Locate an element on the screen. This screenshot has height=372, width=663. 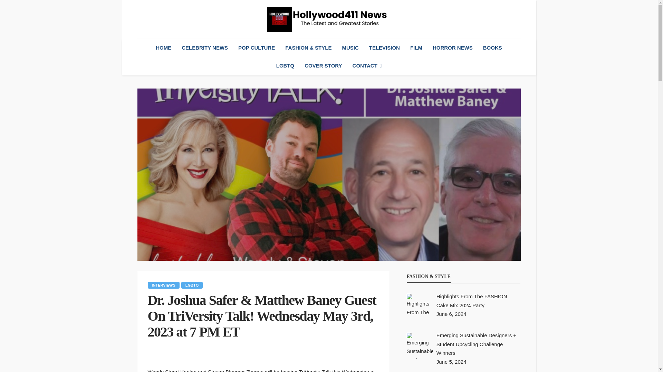
HORROR NEWS is located at coordinates (453, 48).